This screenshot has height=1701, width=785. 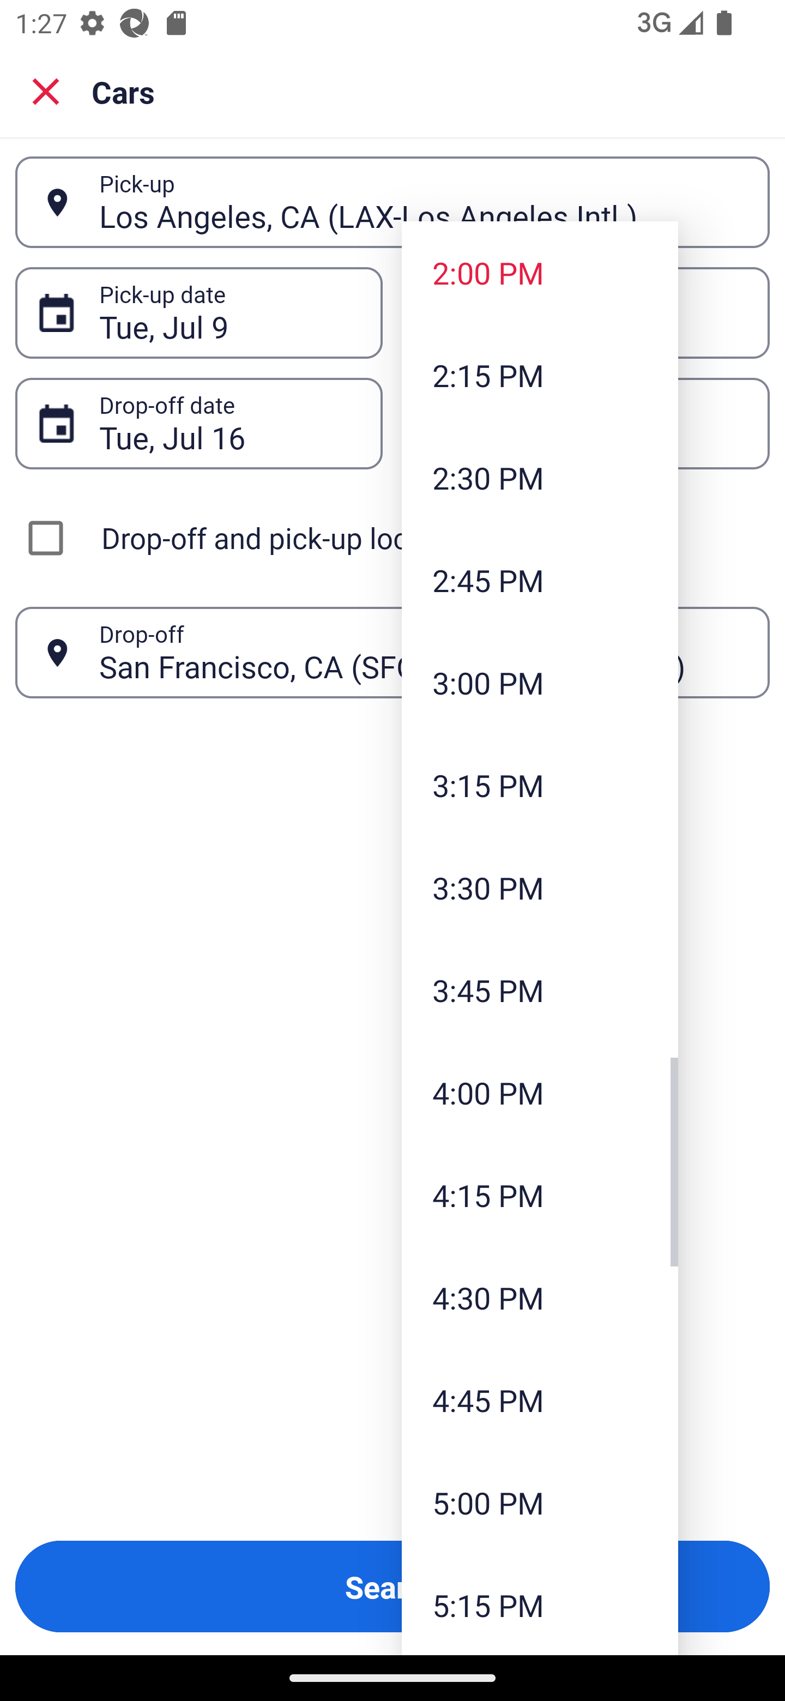 I want to click on 2:30 PM, so click(x=540, y=478).